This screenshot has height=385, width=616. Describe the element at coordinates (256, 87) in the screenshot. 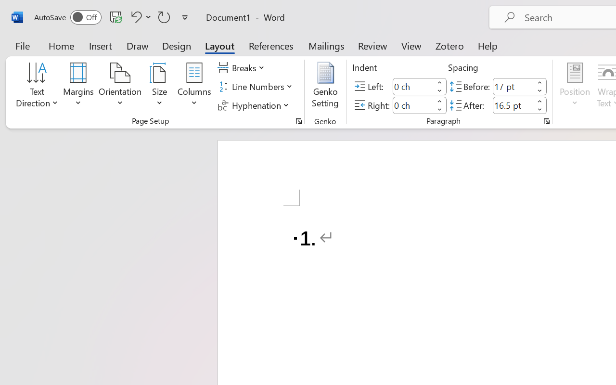

I see `Line Numbers` at that location.